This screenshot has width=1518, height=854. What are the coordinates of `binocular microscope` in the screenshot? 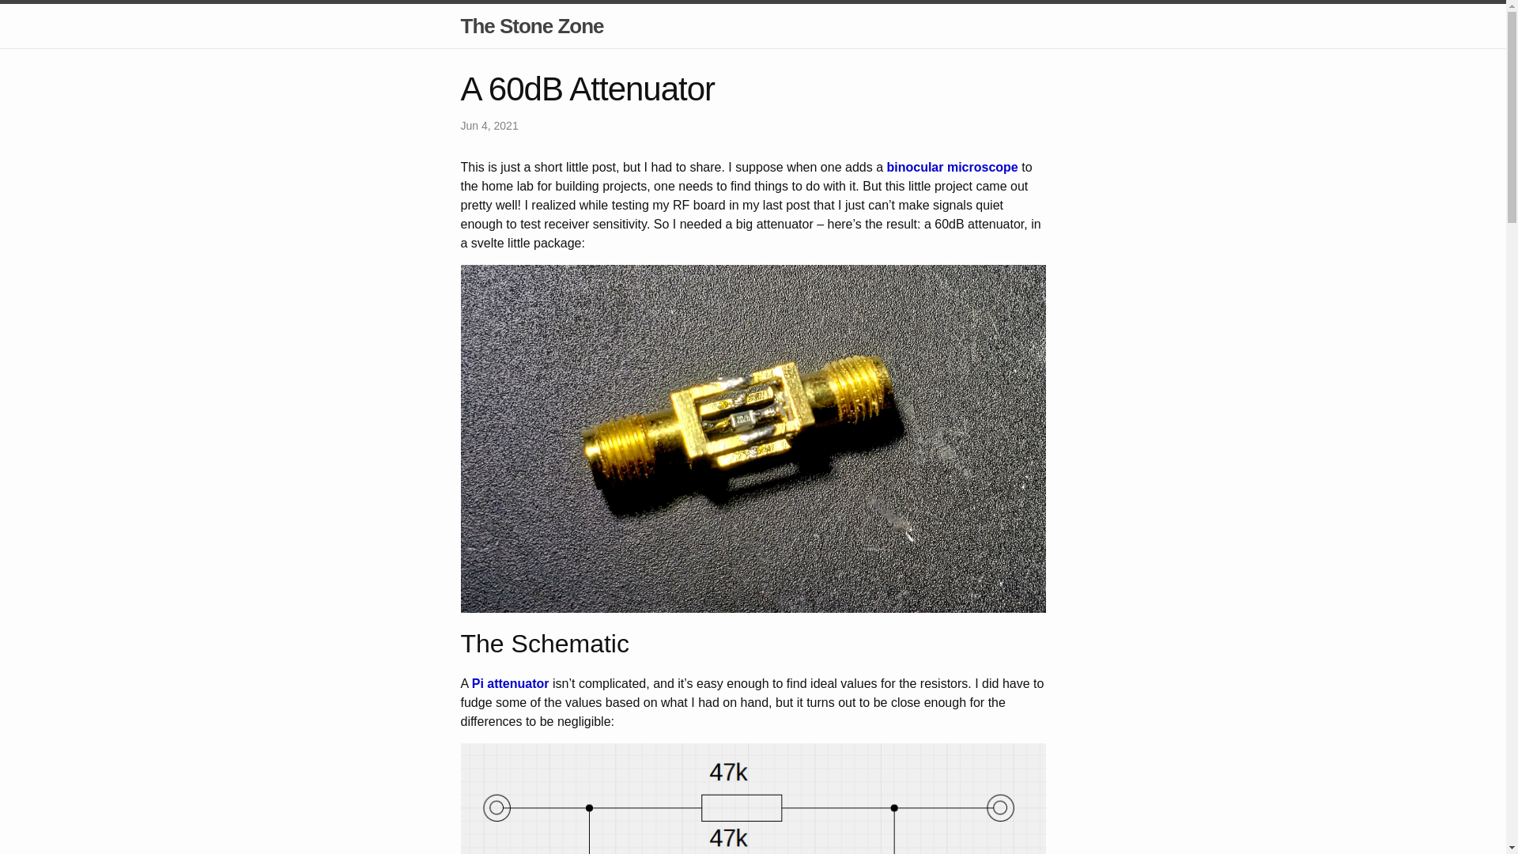 It's located at (952, 168).